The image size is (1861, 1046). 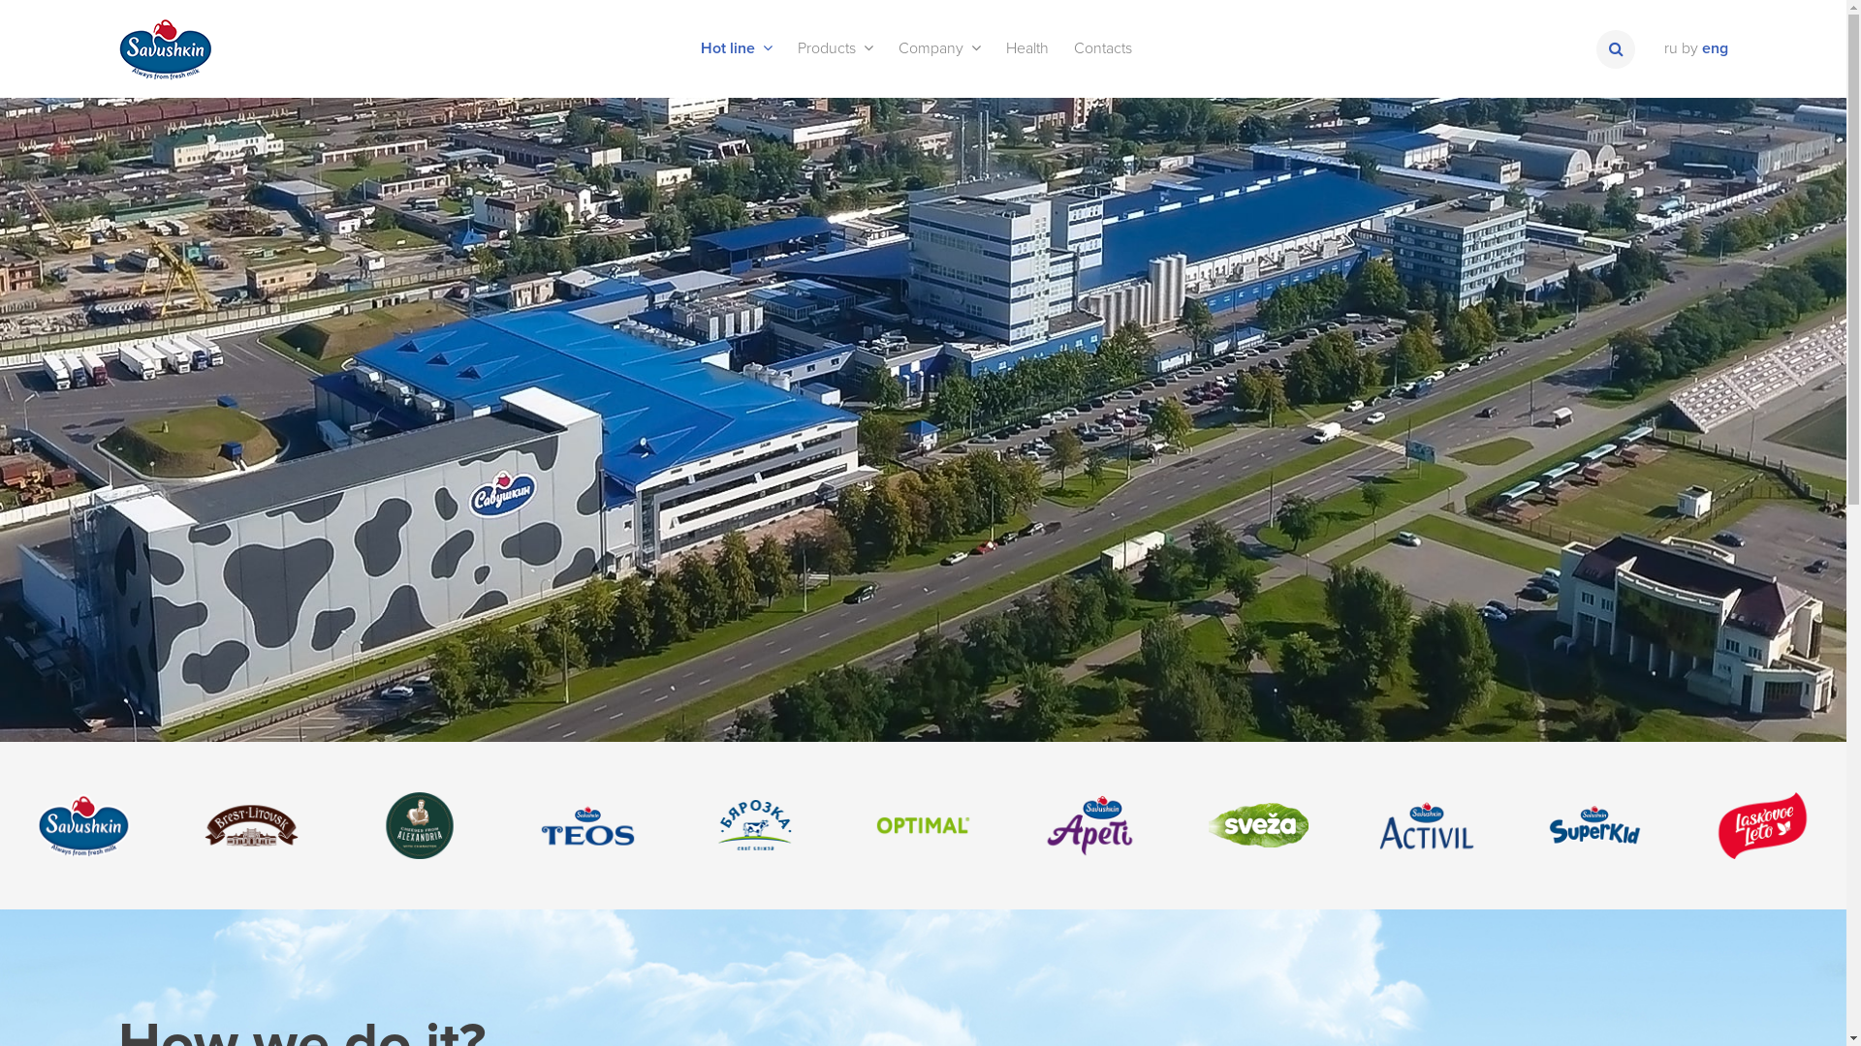 What do you see at coordinates (166, 48) in the screenshot?
I see `Savushkin_logo_eng.png` at bounding box center [166, 48].